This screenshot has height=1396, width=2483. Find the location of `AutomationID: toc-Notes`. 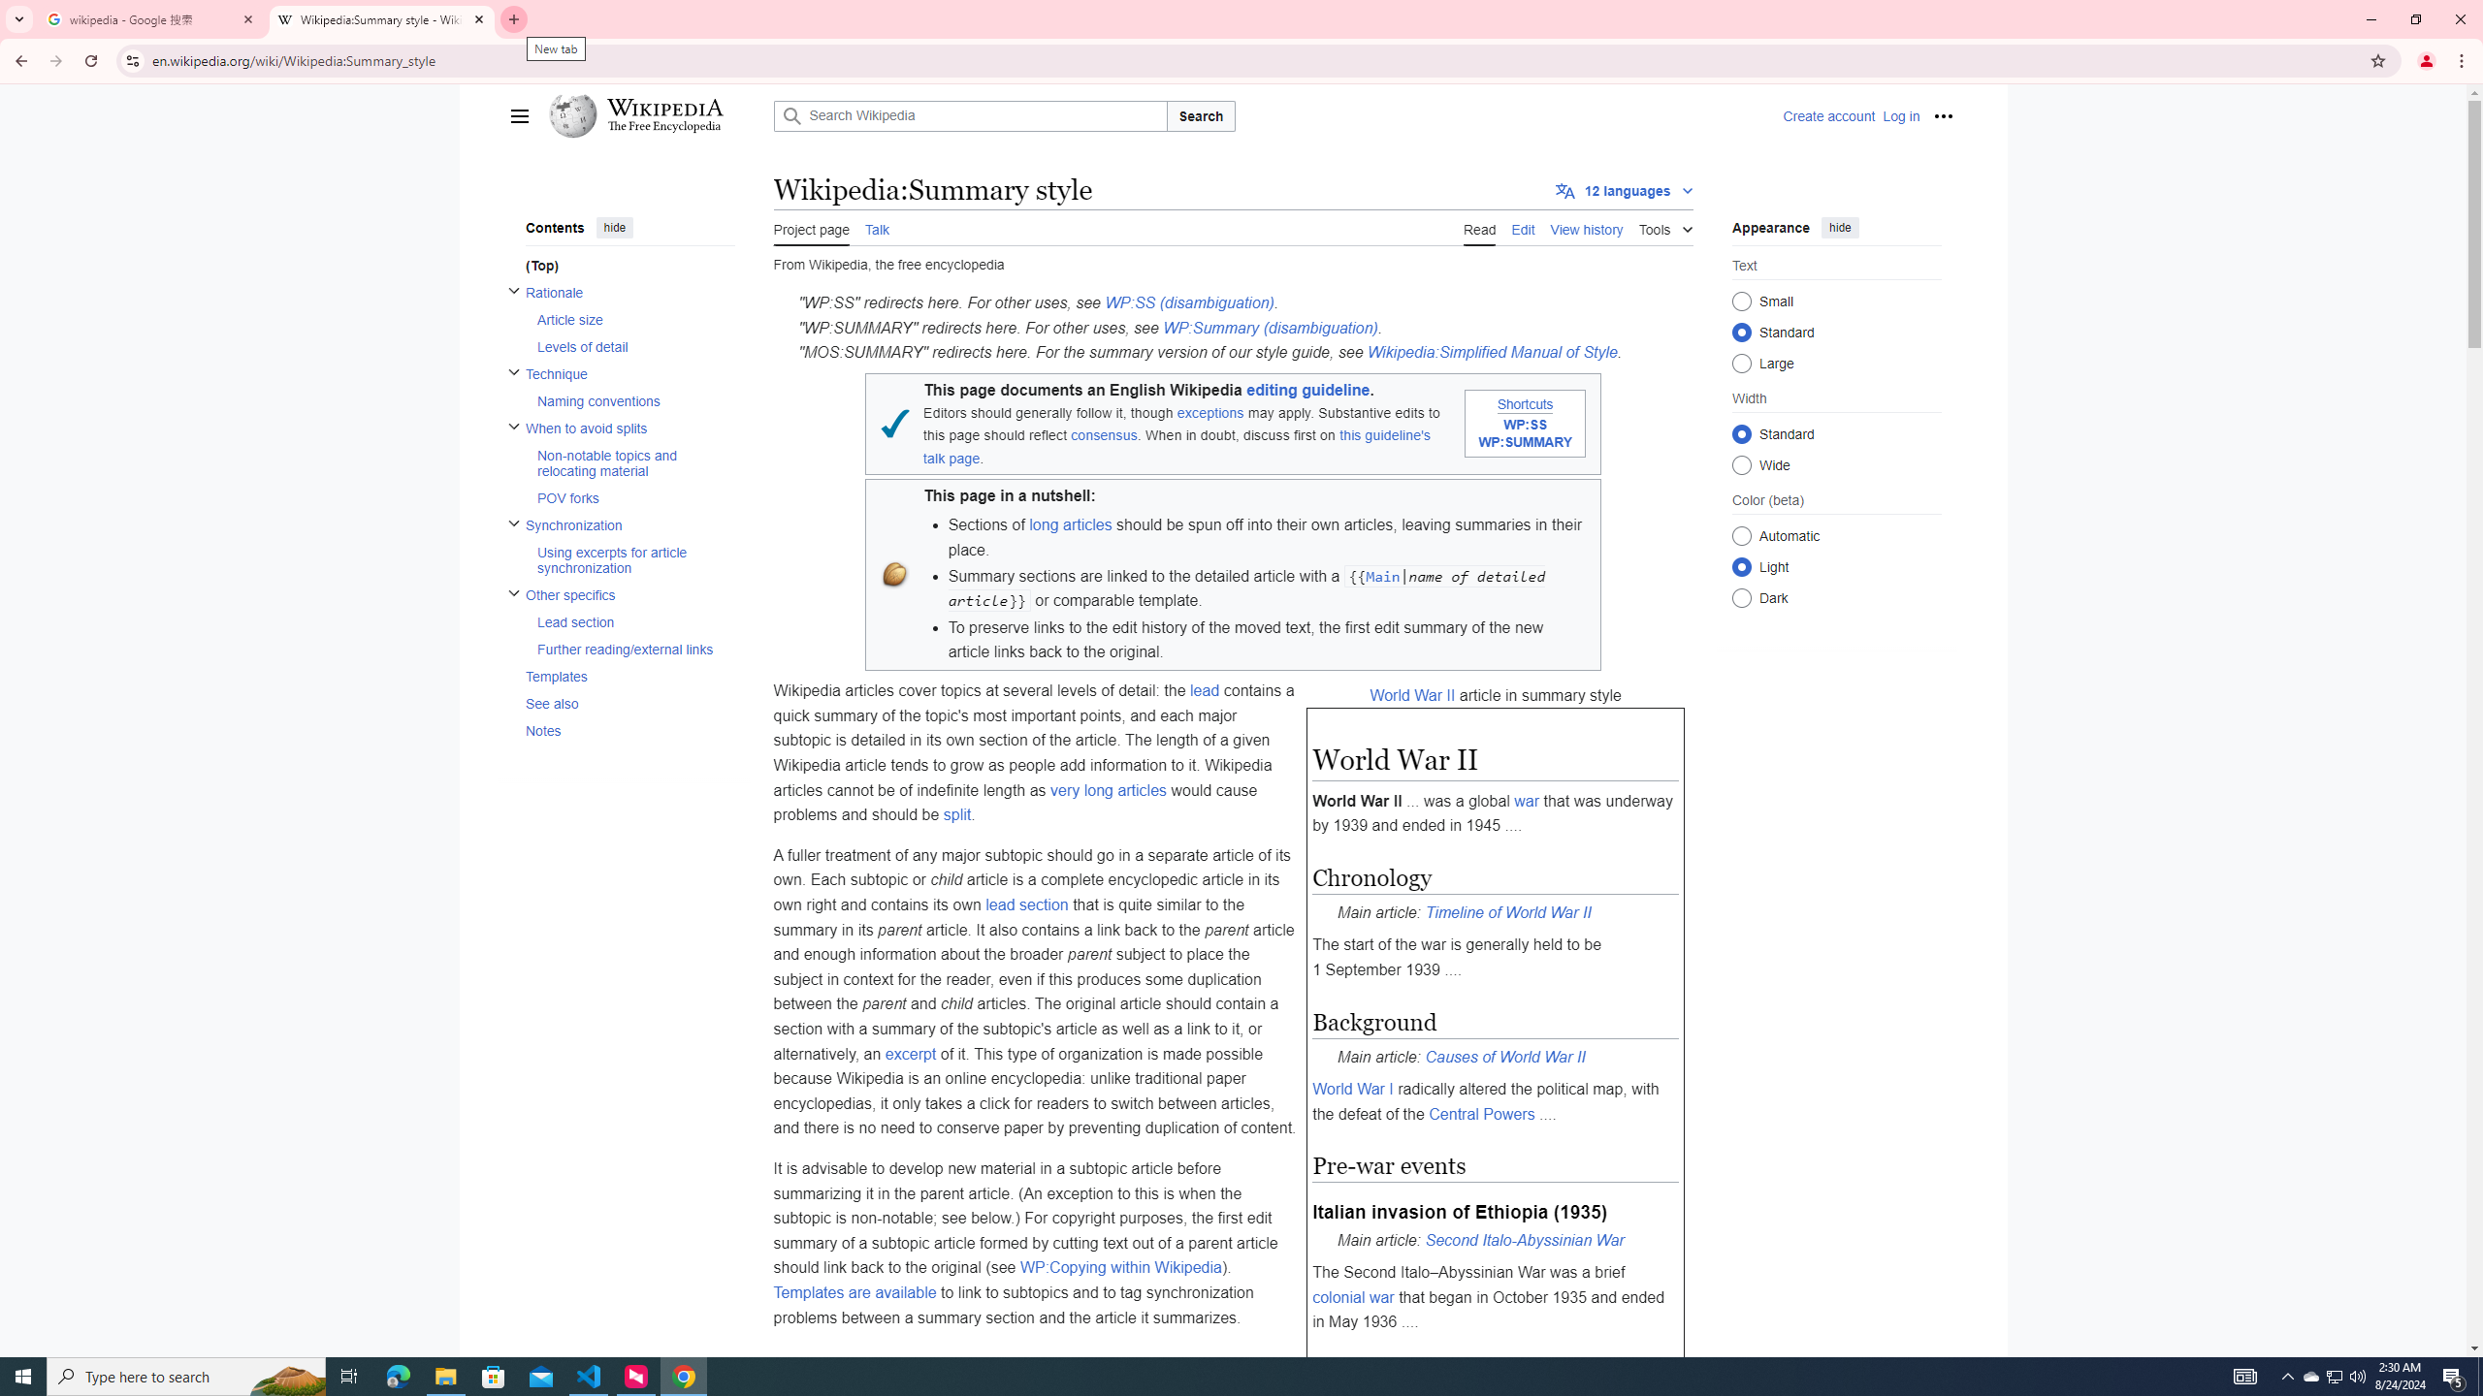

AutomationID: toc-Notes is located at coordinates (624, 729).